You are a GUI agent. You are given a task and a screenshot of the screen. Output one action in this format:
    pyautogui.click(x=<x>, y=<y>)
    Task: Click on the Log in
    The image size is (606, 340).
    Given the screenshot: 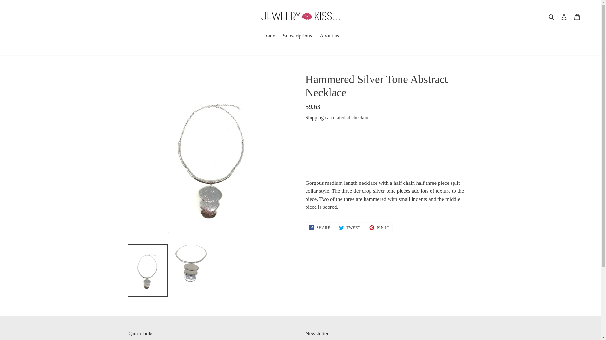 What is the action you would take?
    pyautogui.click(x=379, y=227)
    